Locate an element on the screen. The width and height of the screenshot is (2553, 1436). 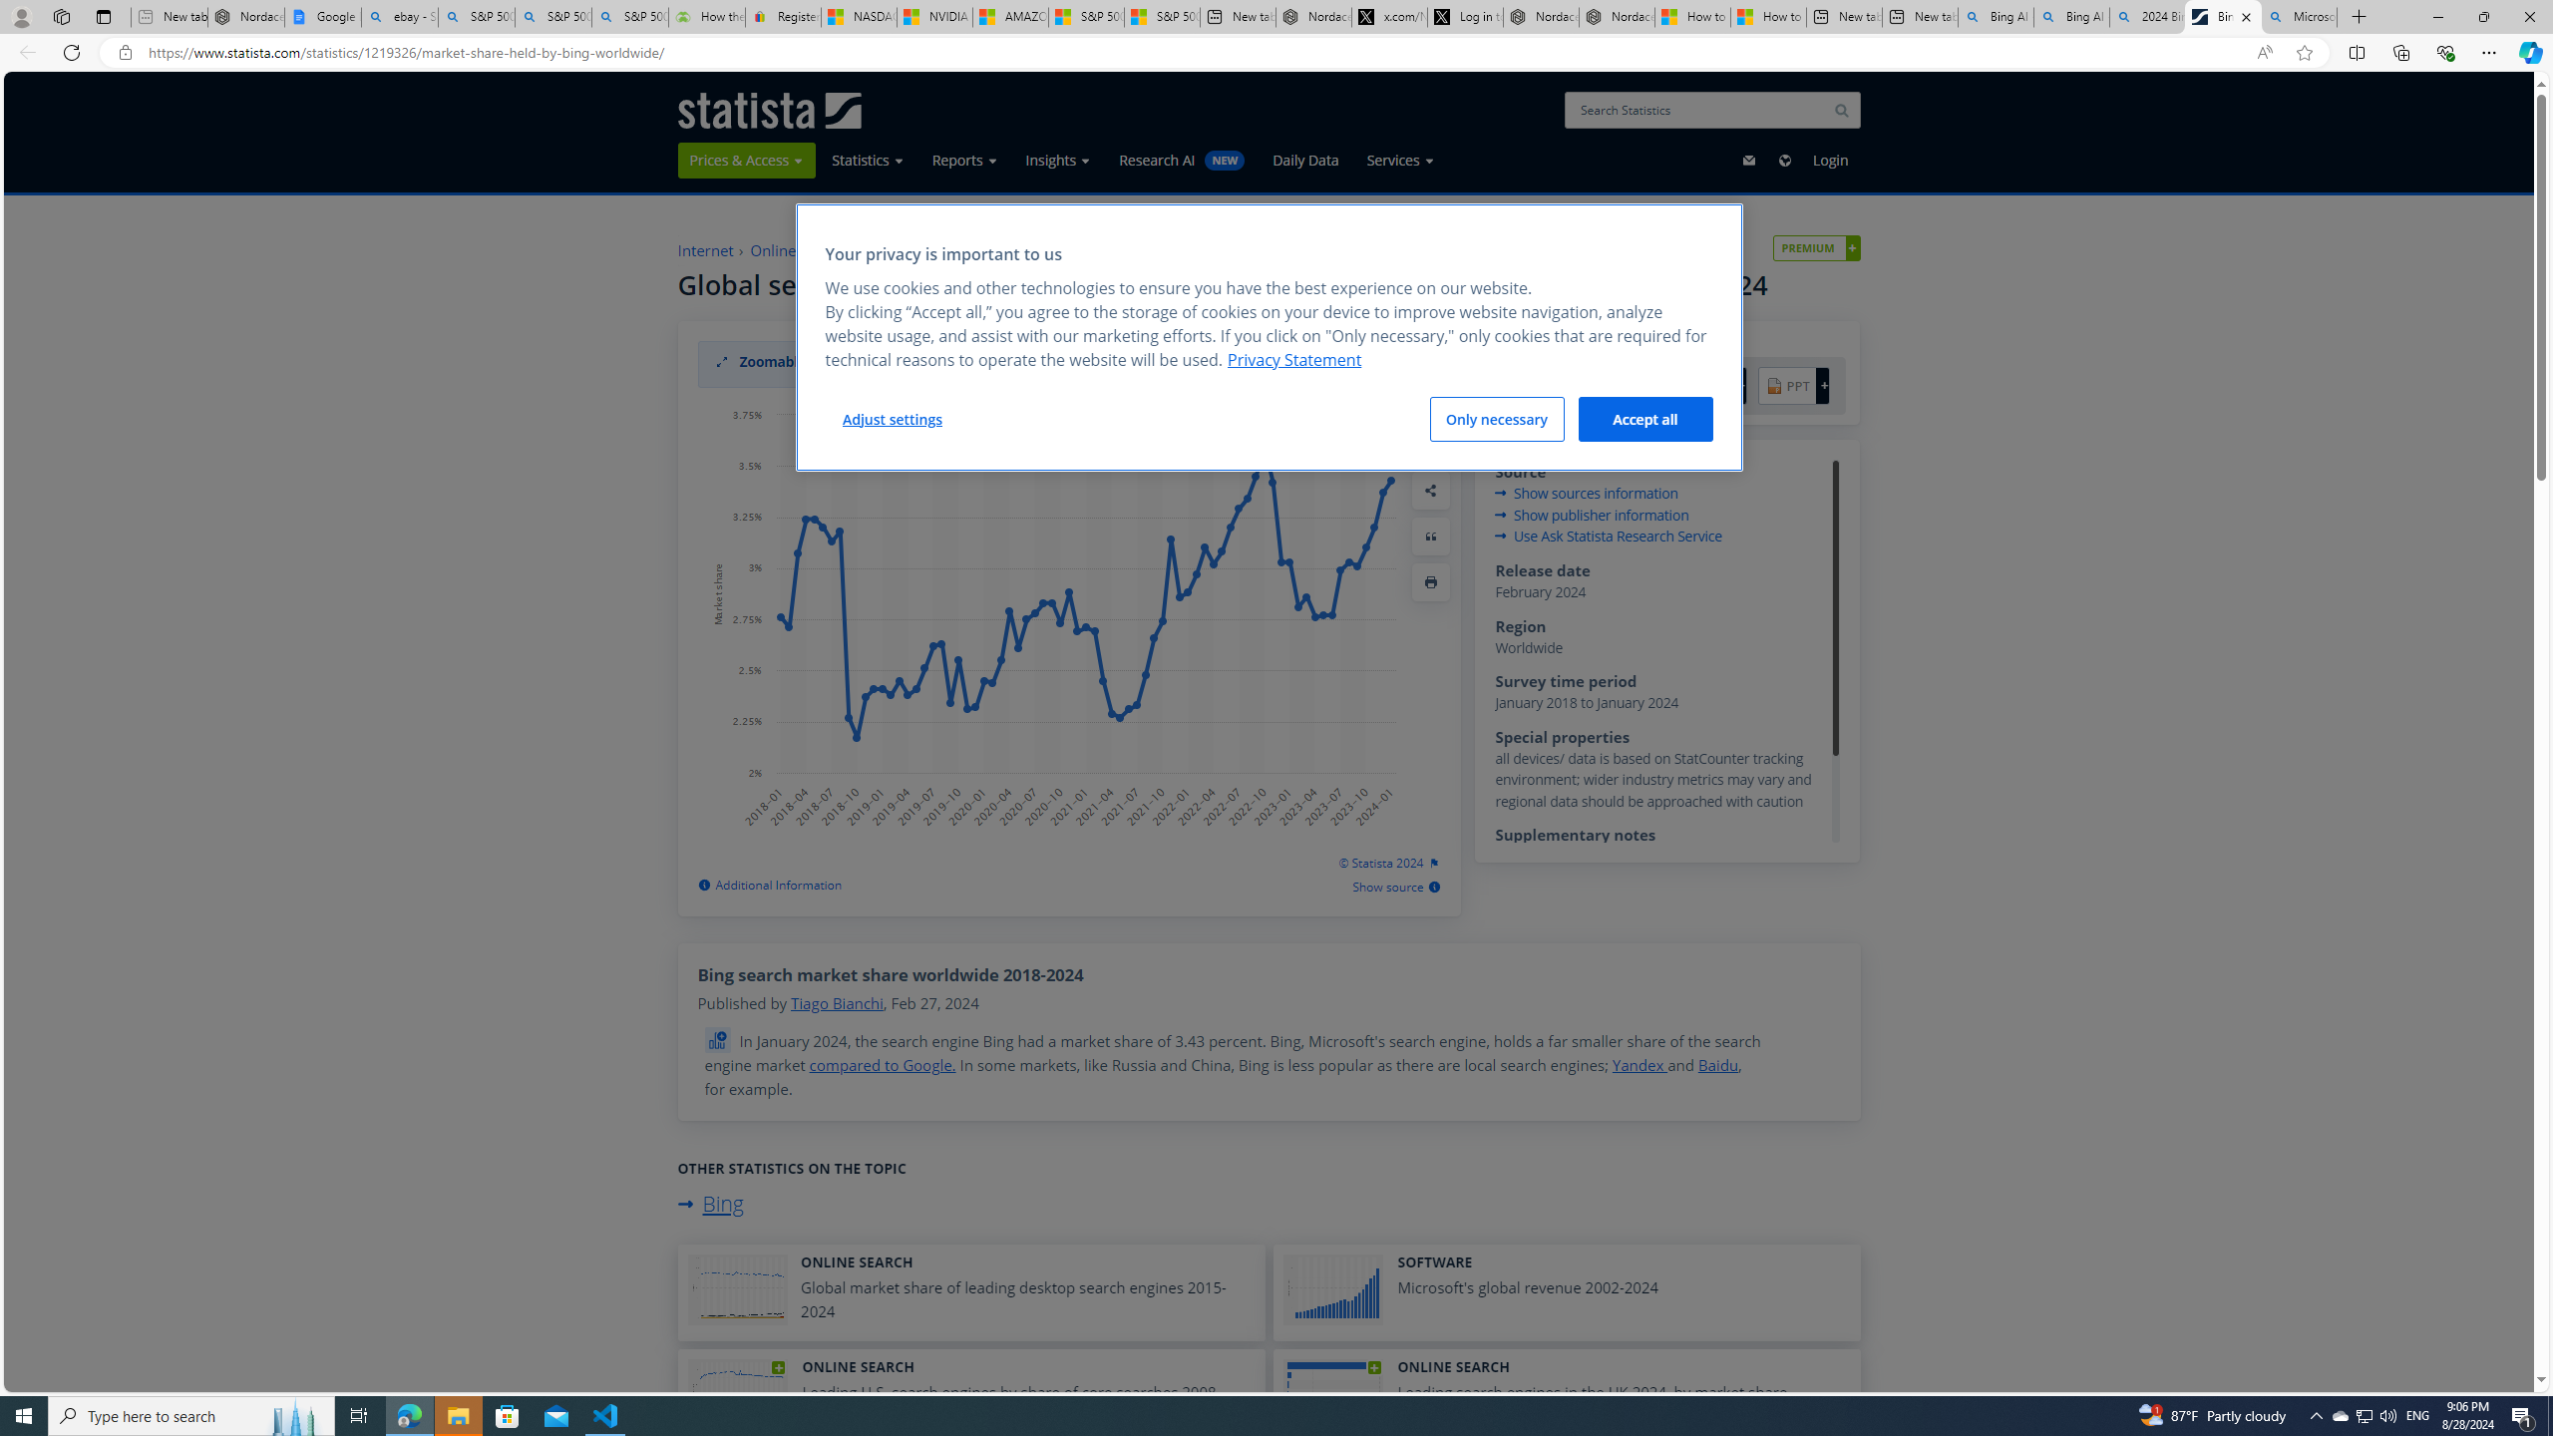
PDF + is located at coordinates (1540, 387).